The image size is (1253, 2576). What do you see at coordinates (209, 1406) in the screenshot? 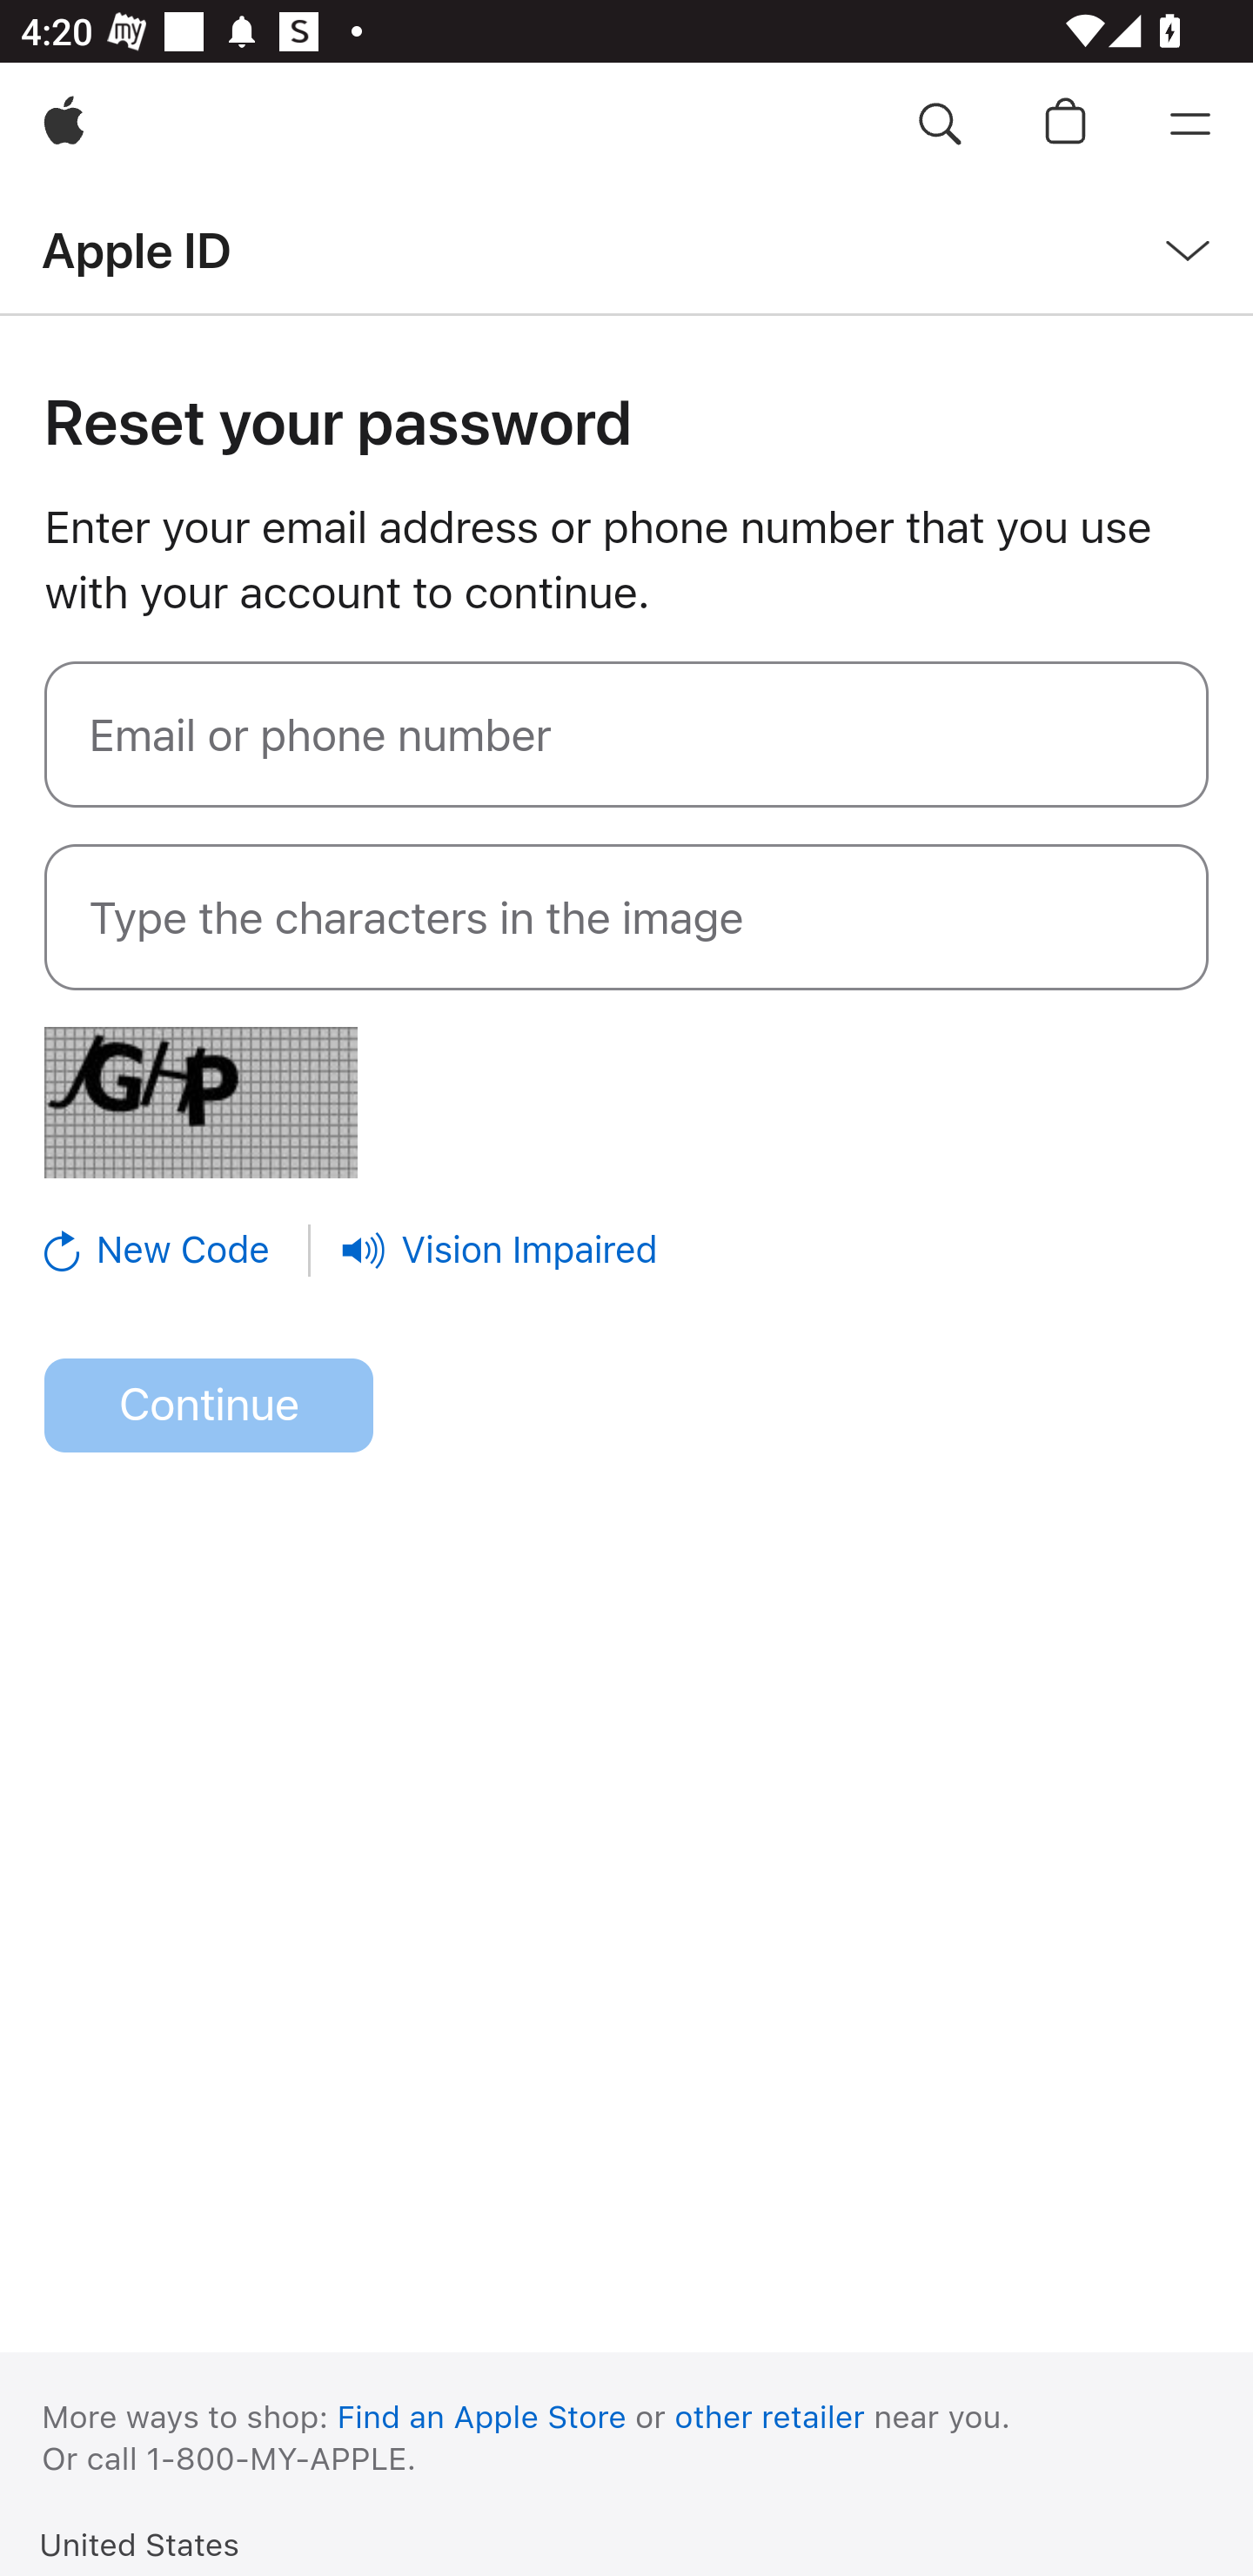
I see `Continue` at bounding box center [209, 1406].